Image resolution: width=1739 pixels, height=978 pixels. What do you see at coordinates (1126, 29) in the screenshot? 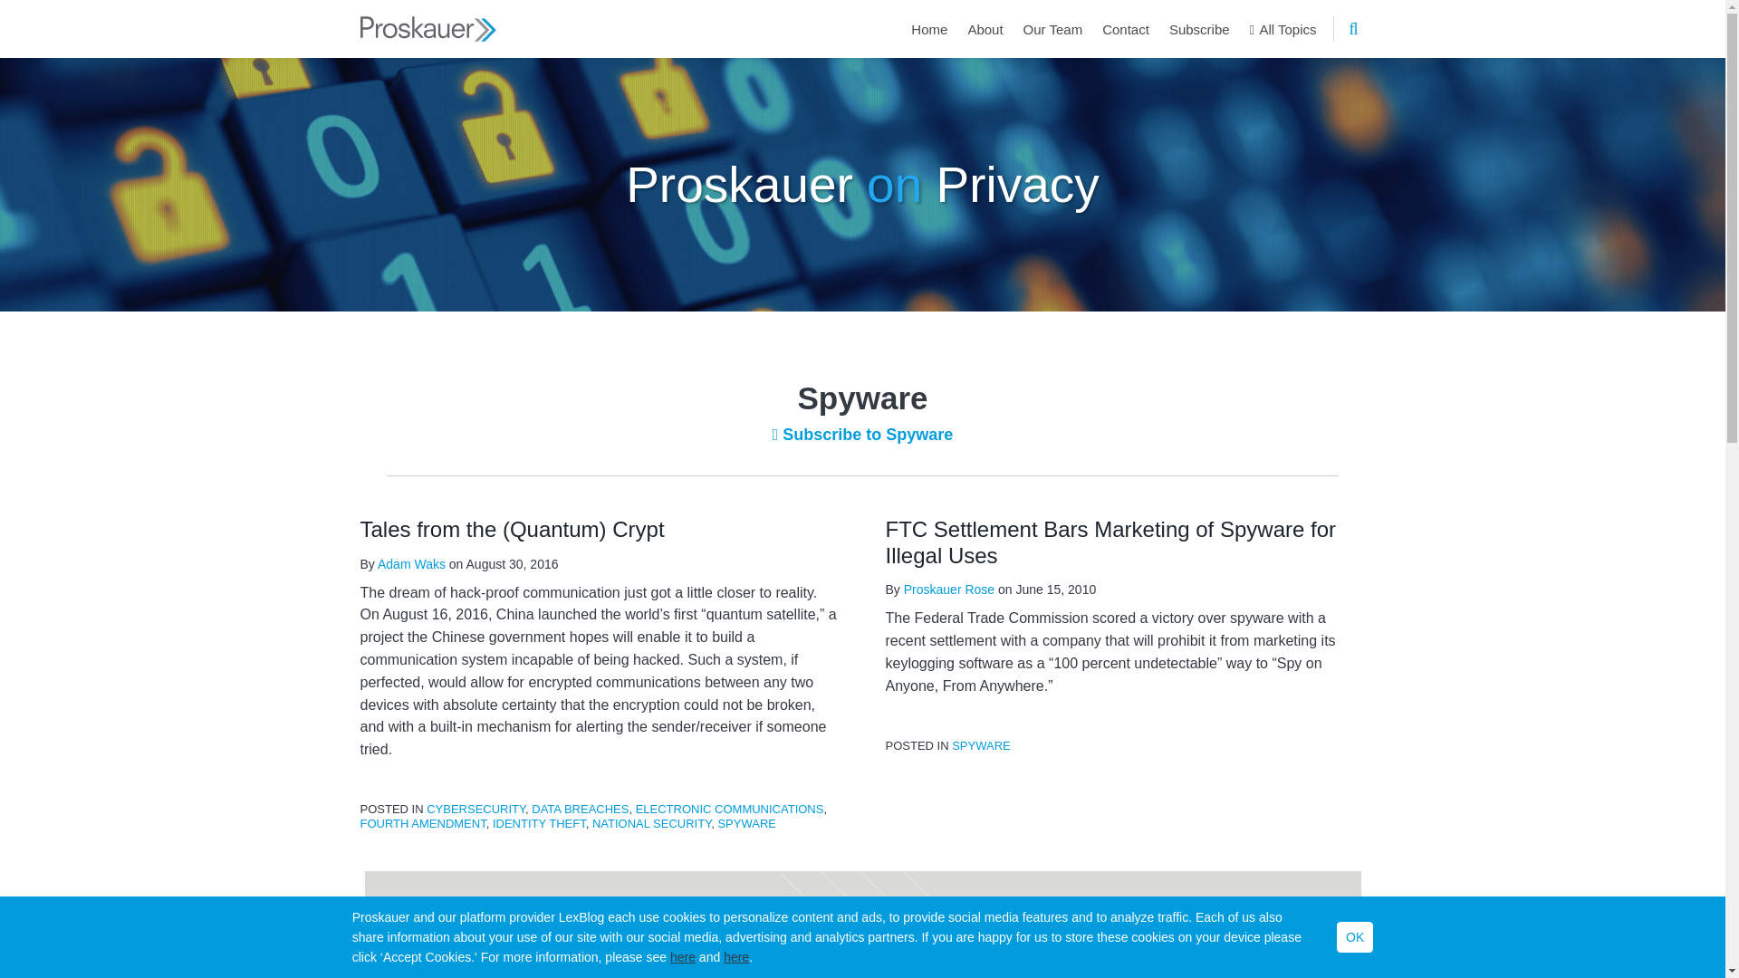
I see `Contact` at bounding box center [1126, 29].